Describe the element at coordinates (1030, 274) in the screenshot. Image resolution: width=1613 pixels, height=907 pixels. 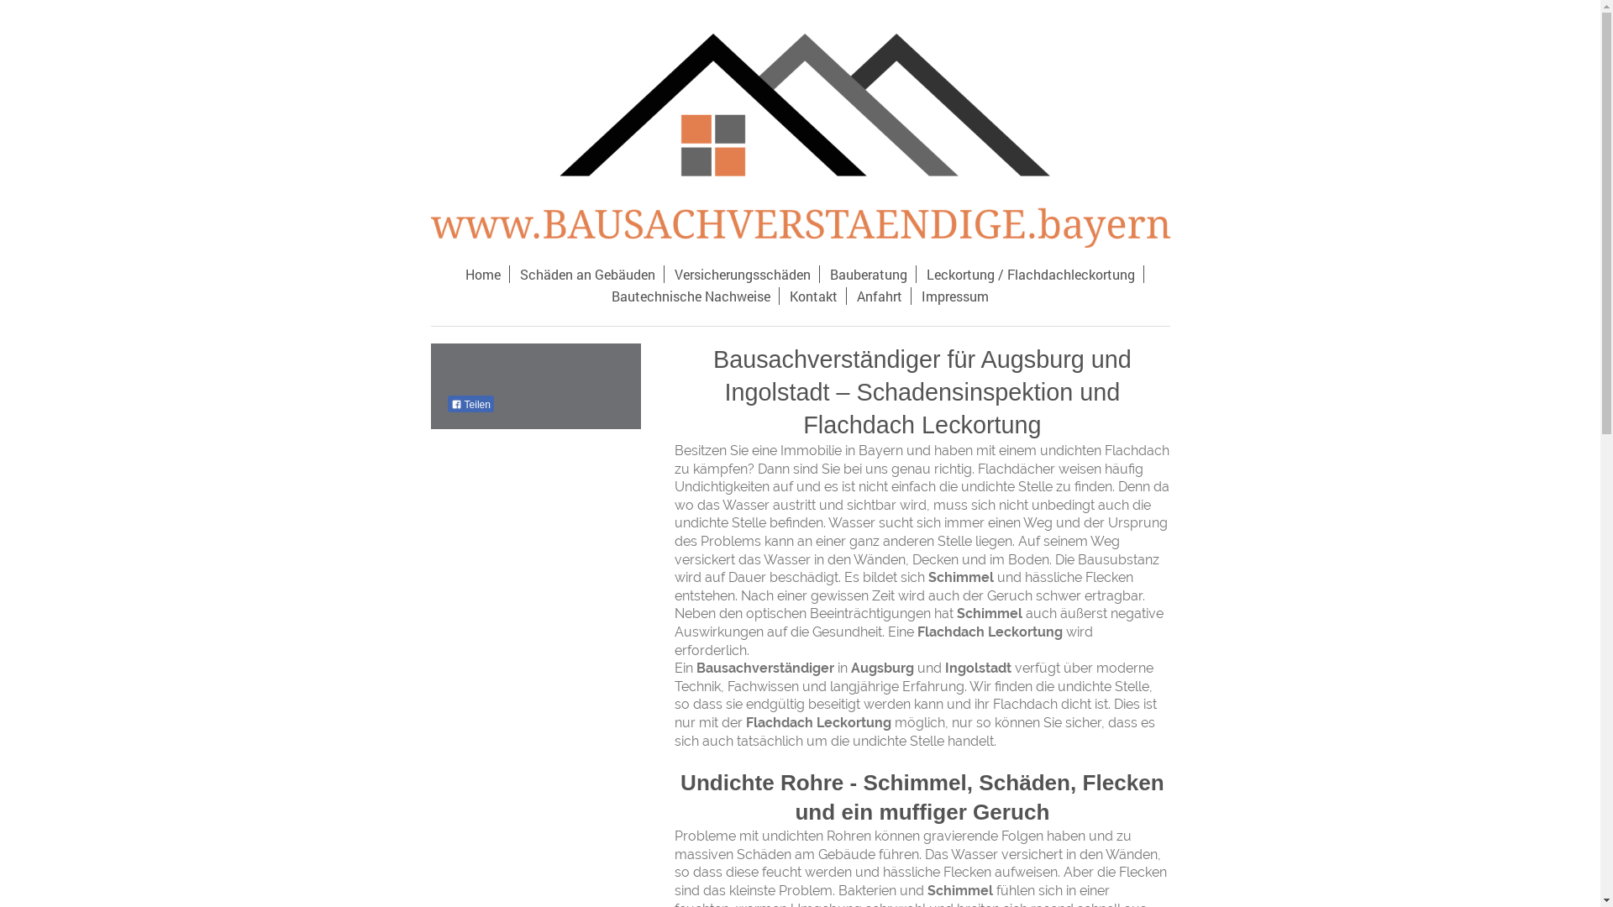
I see `Leckortung / Flachdachleckortung` at that location.